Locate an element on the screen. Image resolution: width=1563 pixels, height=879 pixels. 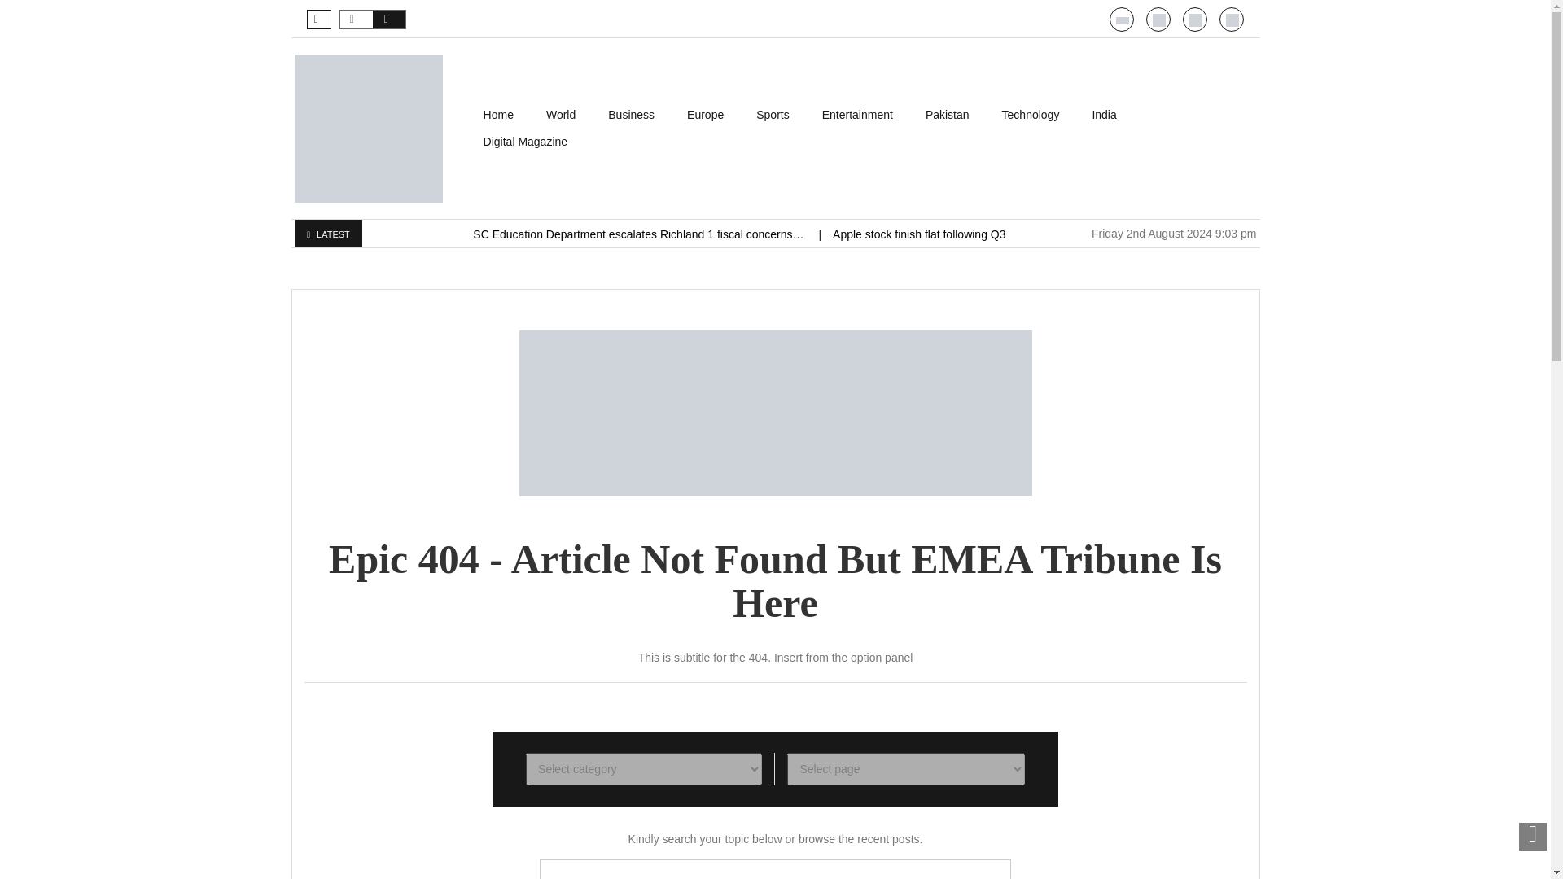
Digital Magazine is located at coordinates (526, 142).